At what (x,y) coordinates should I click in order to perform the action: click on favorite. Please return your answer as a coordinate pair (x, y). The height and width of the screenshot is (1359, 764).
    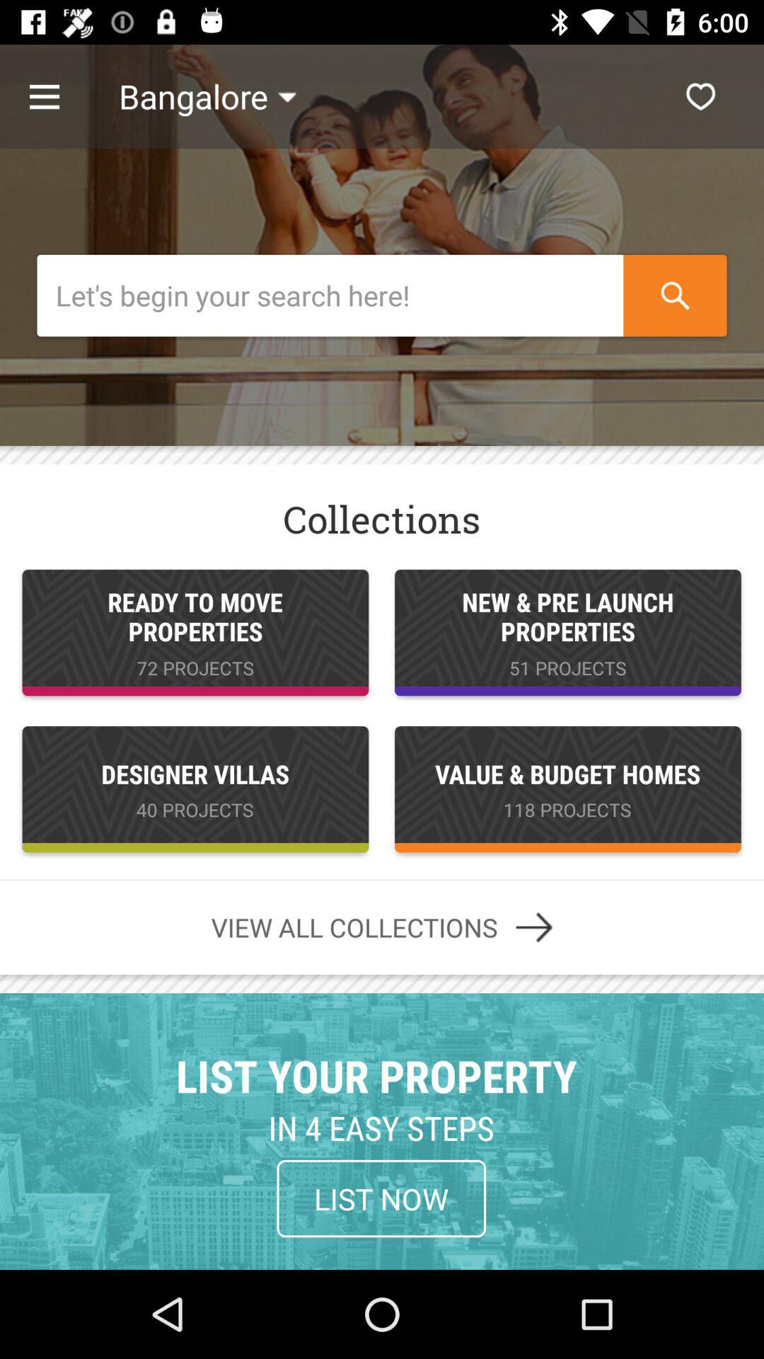
    Looking at the image, I should click on (700, 96).